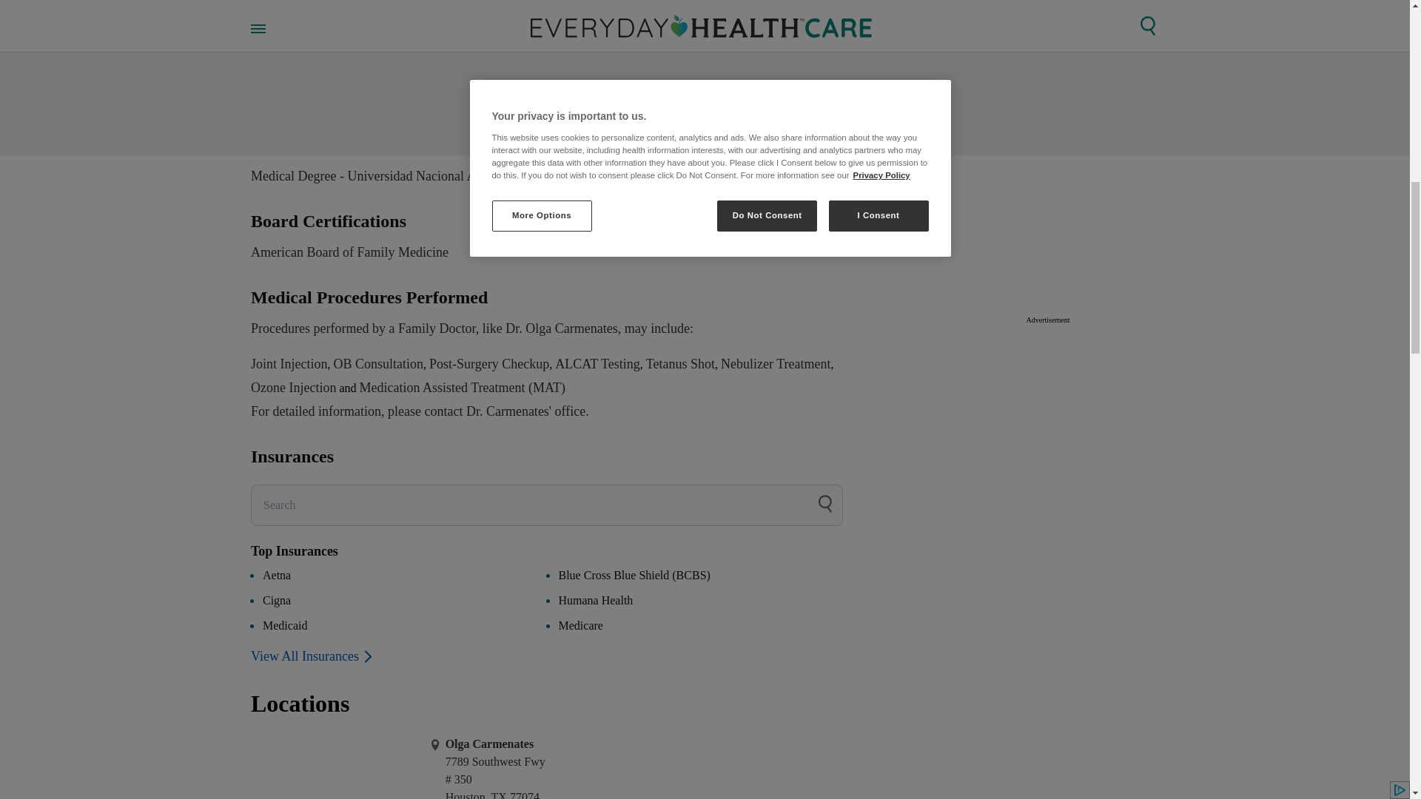  I want to click on Joint Injection, so click(289, 364).